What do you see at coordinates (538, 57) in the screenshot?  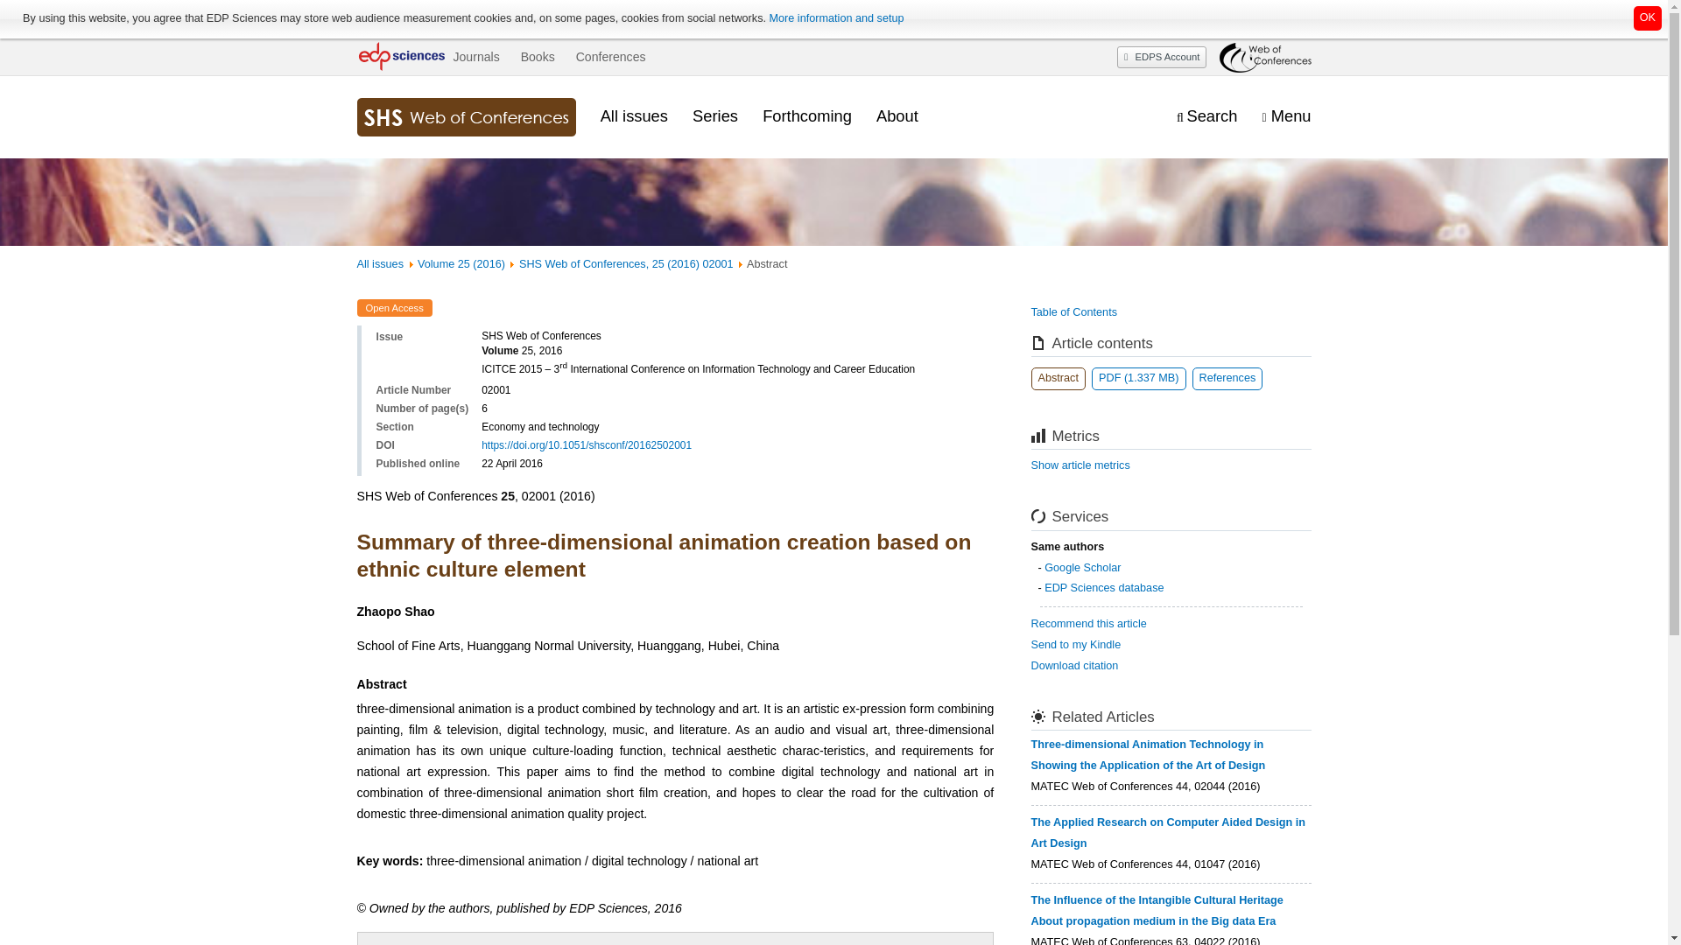 I see `Books` at bounding box center [538, 57].